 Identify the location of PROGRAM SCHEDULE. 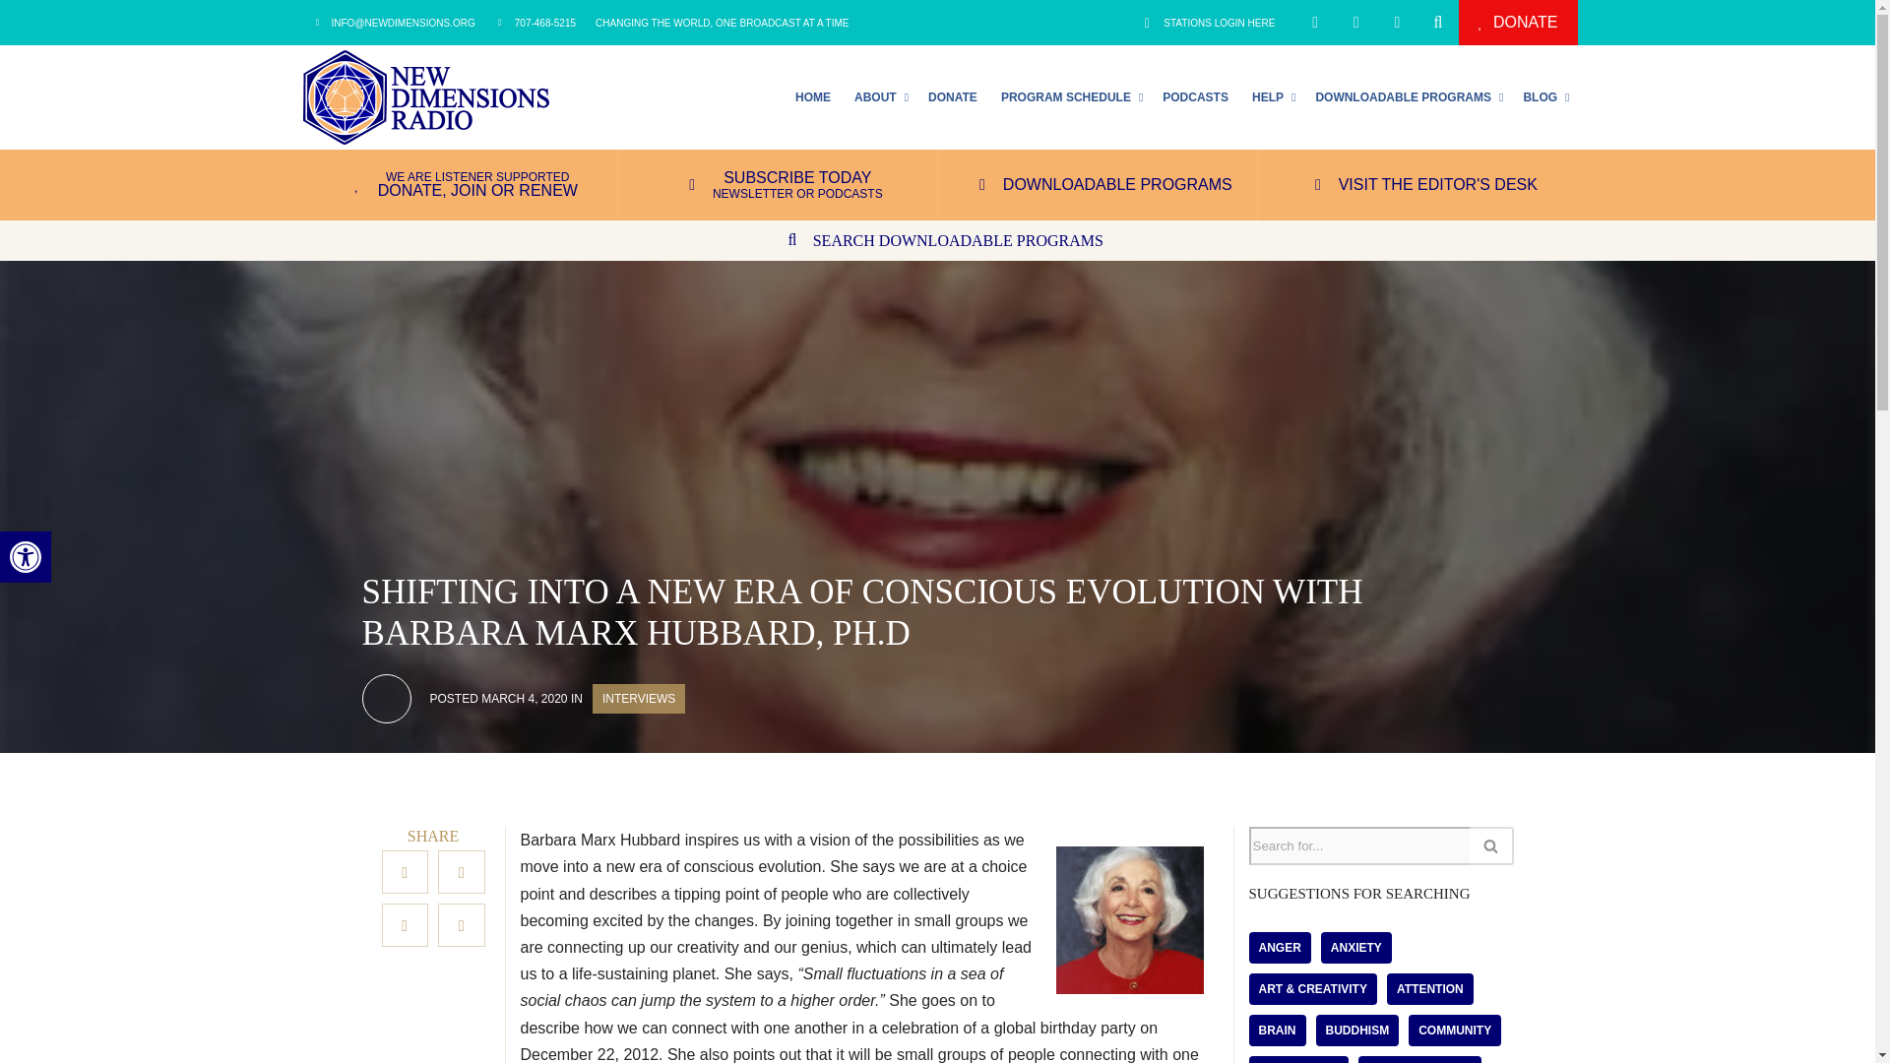
(462, 872).